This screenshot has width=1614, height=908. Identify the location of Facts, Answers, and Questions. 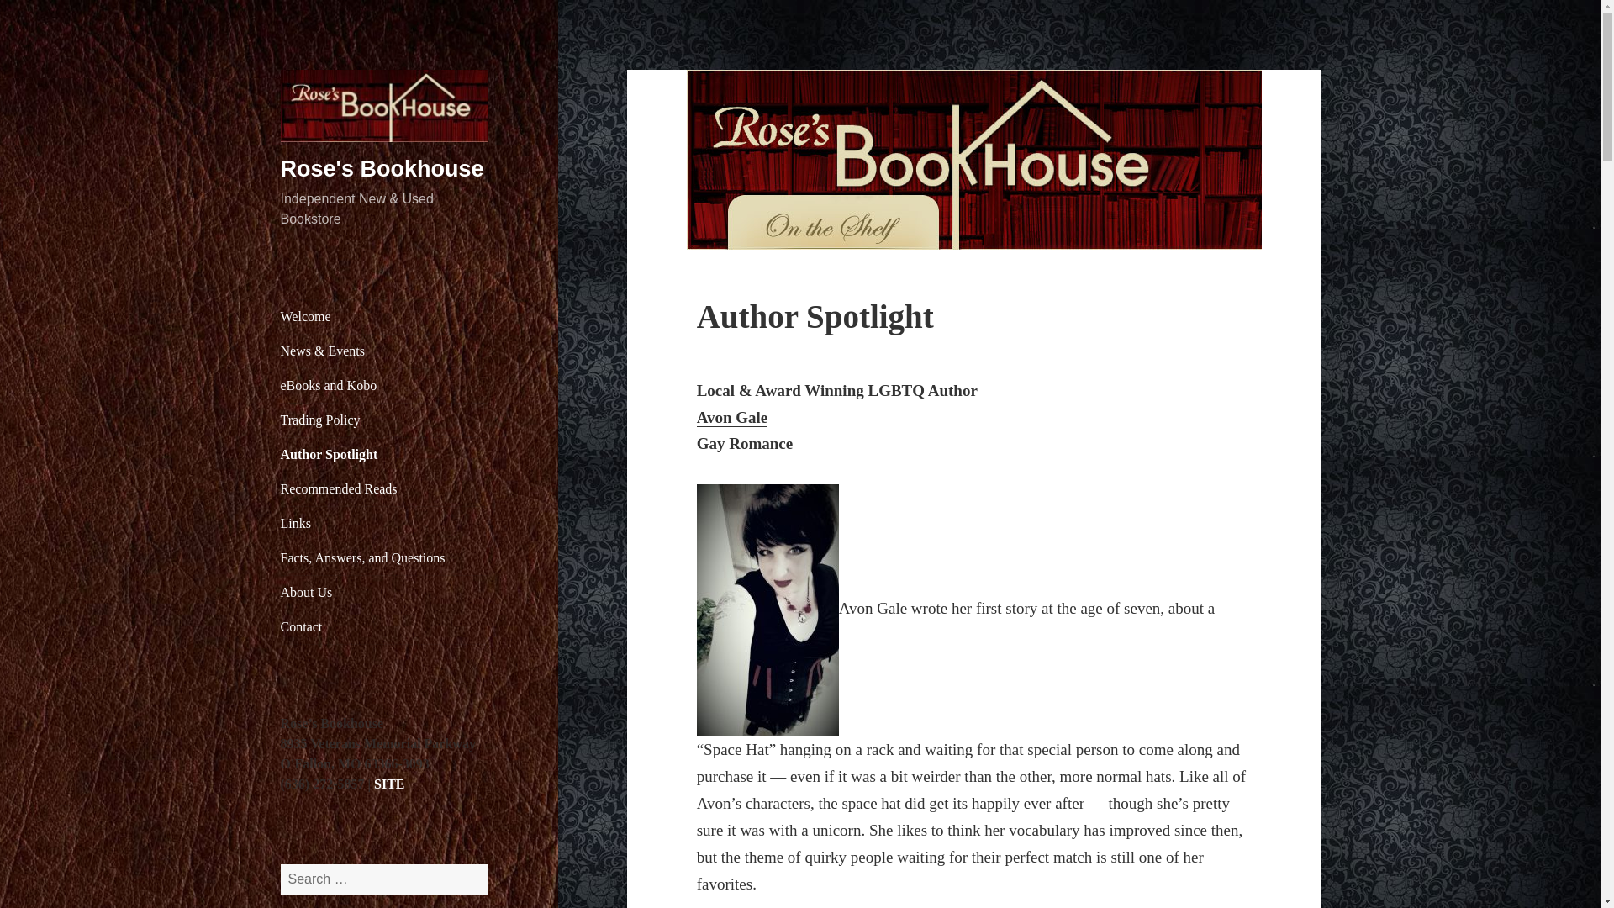
(385, 557).